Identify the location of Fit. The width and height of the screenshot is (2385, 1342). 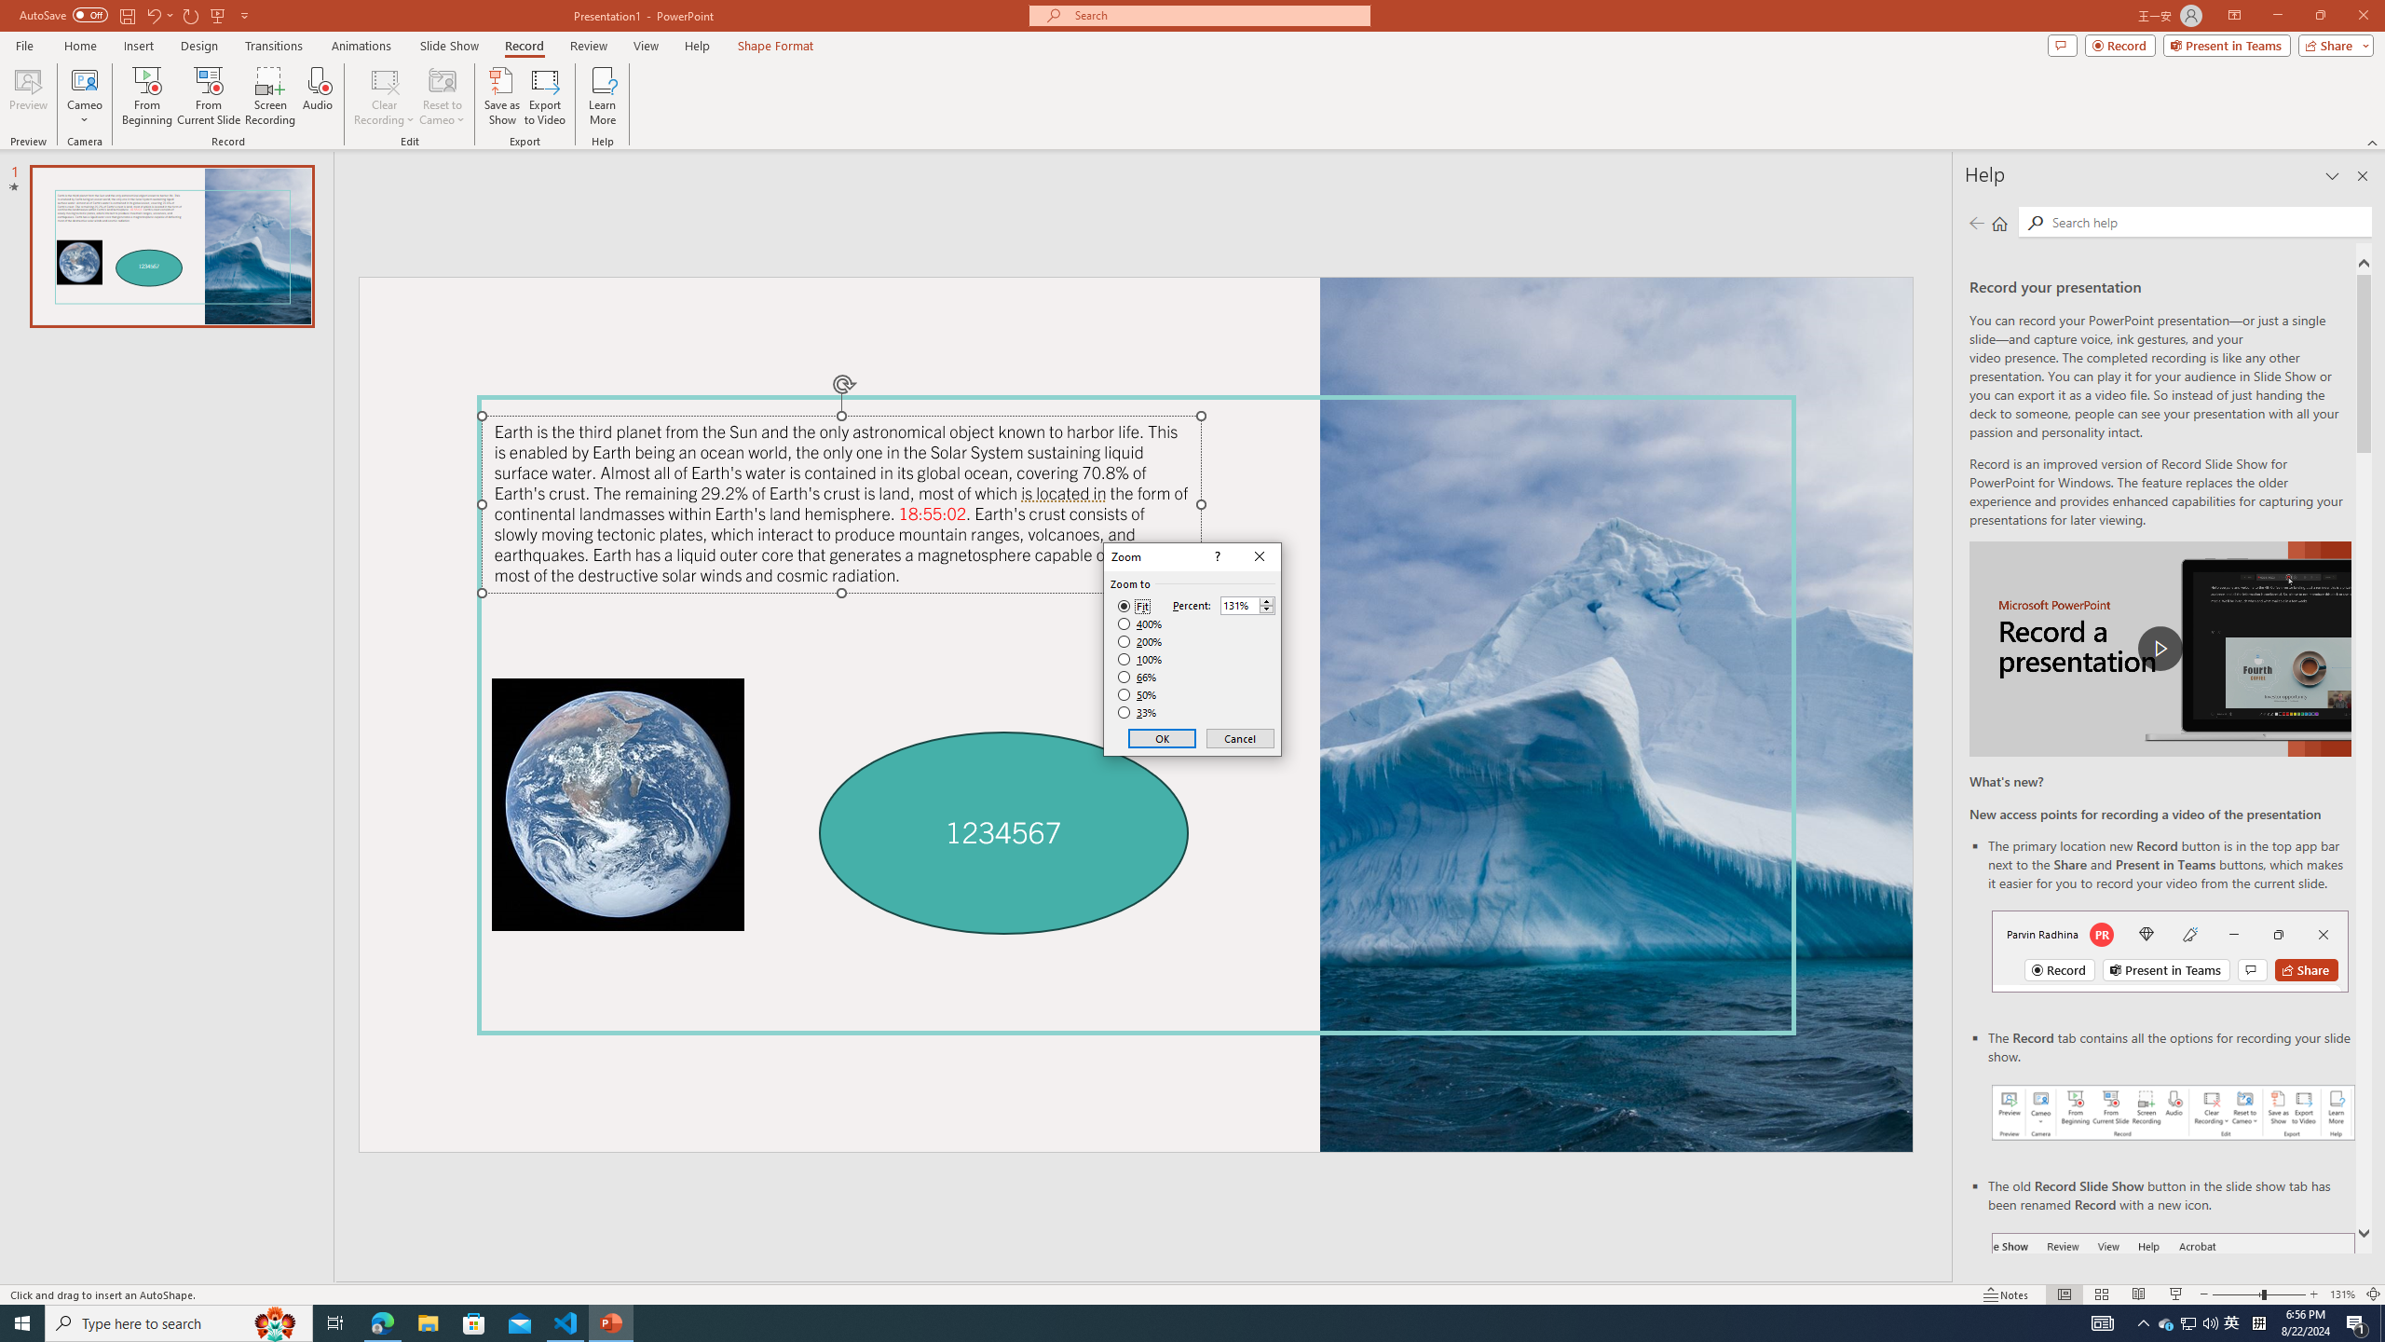
(1133, 607).